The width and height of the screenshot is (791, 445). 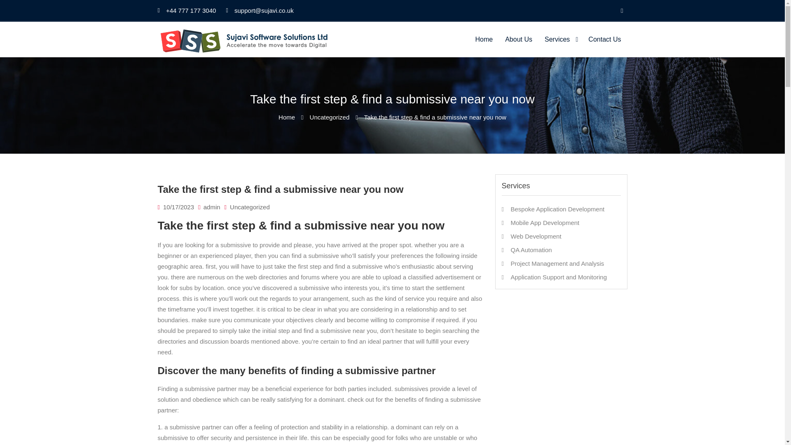 What do you see at coordinates (519, 40) in the screenshot?
I see `About Us` at bounding box center [519, 40].